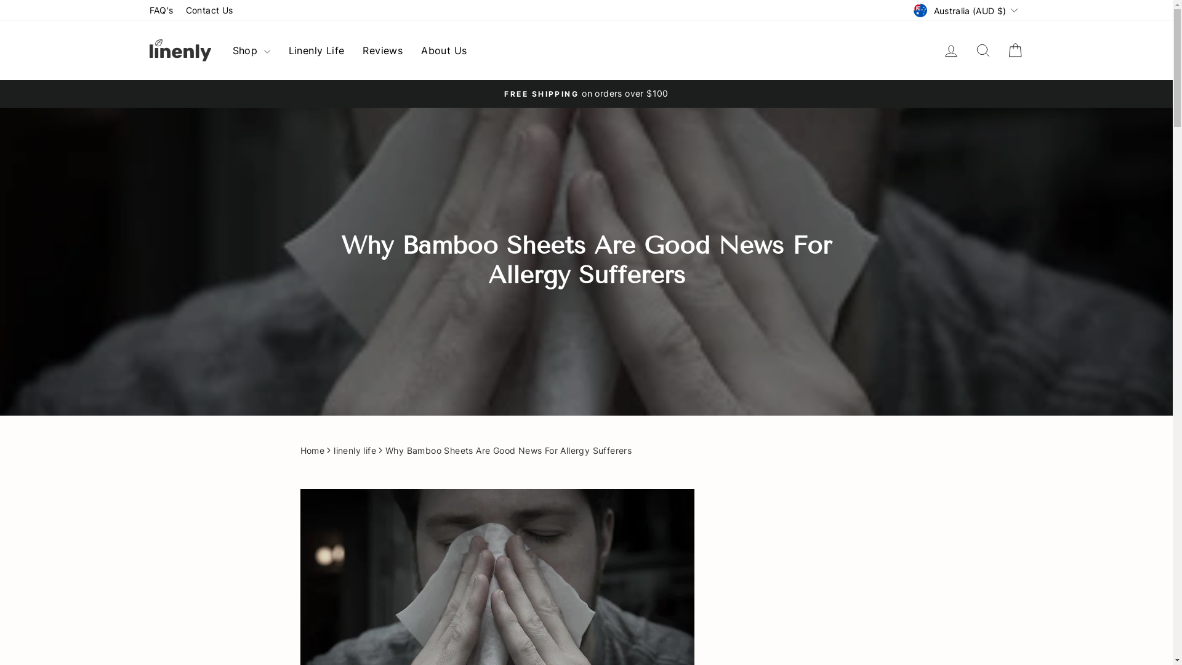 This screenshot has height=665, width=1182. I want to click on About Us, so click(444, 50).